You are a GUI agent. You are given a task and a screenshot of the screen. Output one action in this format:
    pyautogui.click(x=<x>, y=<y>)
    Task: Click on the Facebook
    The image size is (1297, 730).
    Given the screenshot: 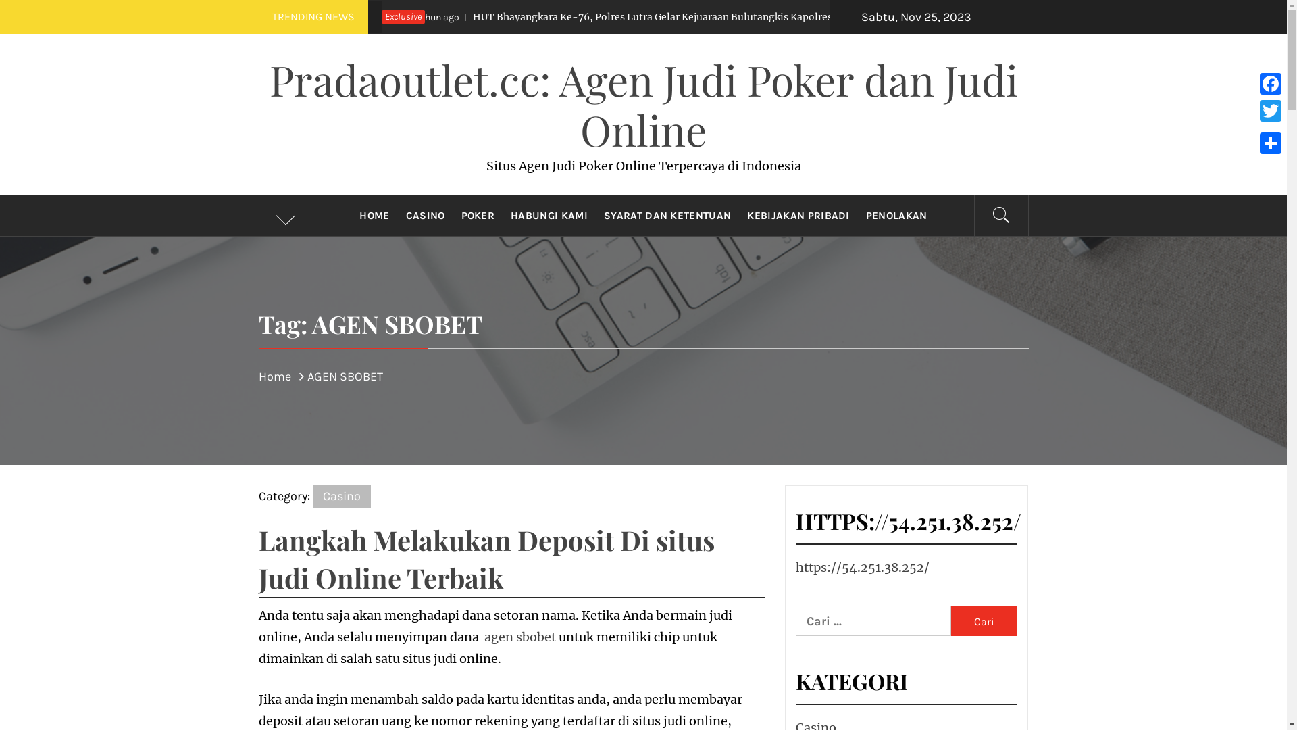 What is the action you would take?
    pyautogui.click(x=1271, y=84)
    